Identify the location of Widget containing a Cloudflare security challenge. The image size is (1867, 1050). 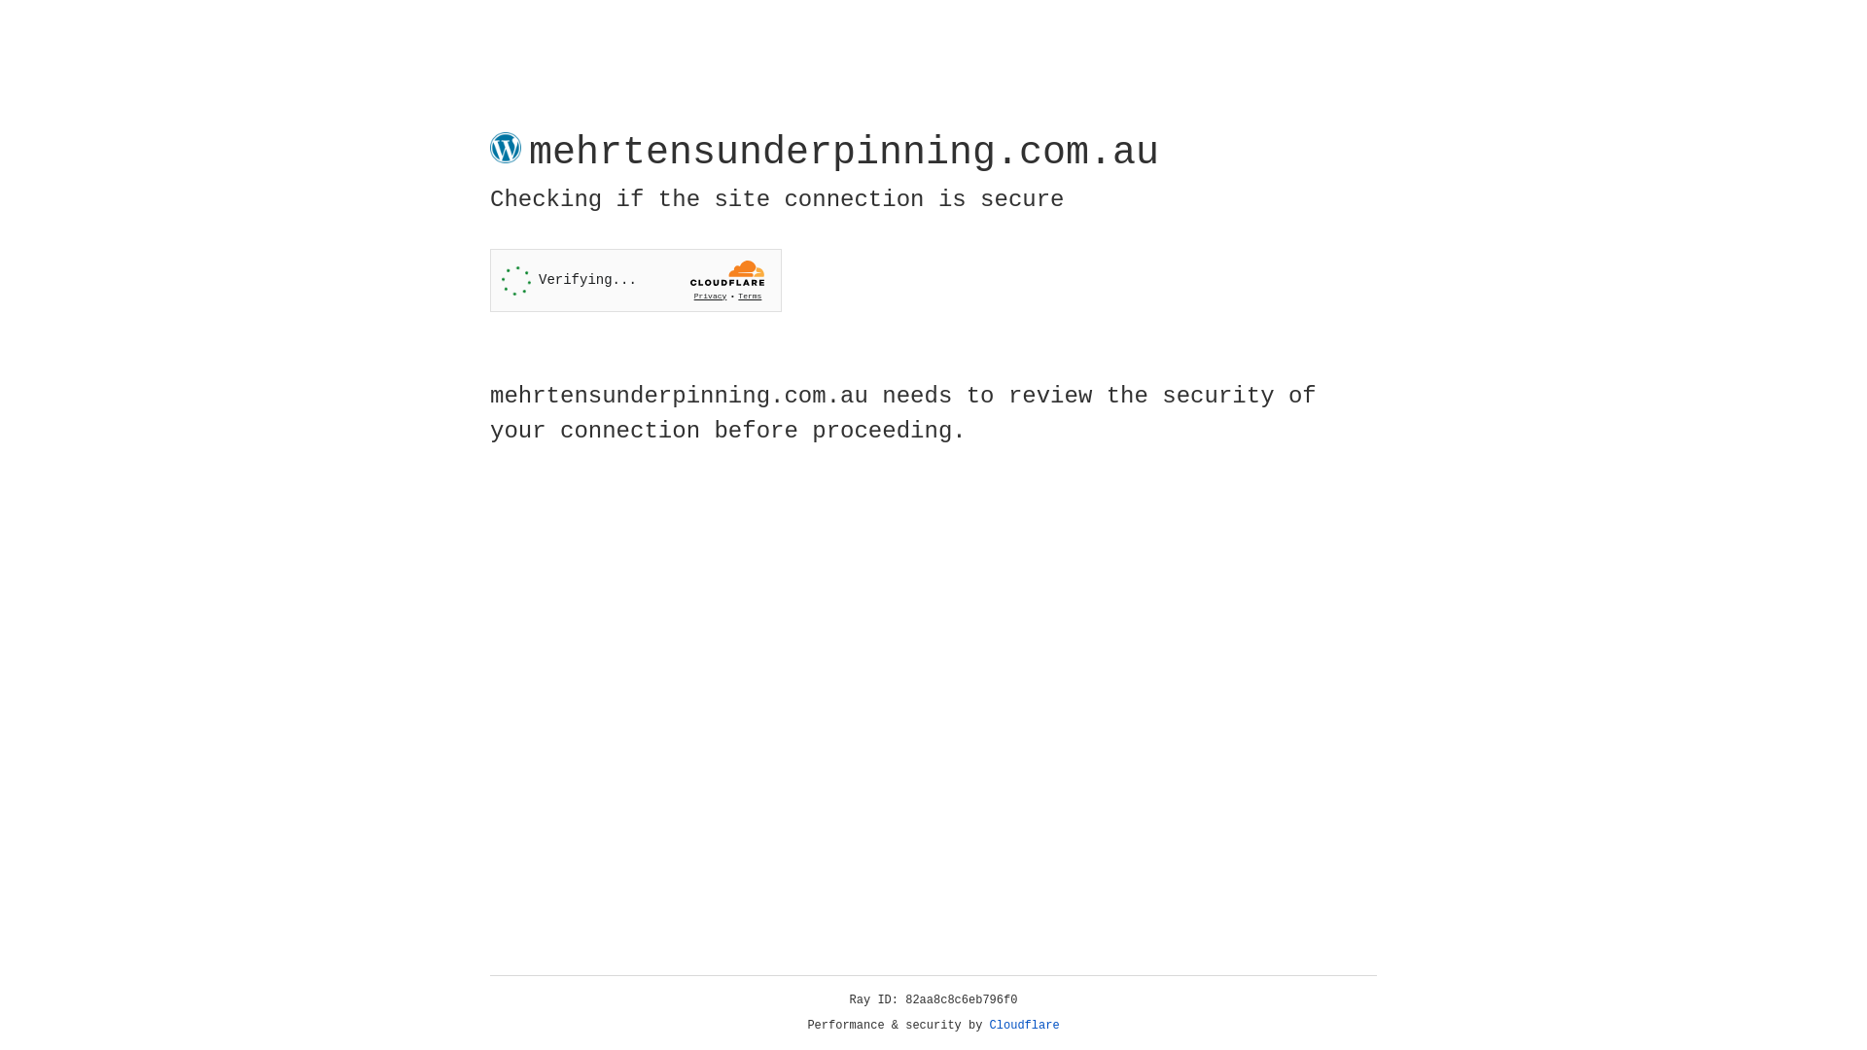
(636, 280).